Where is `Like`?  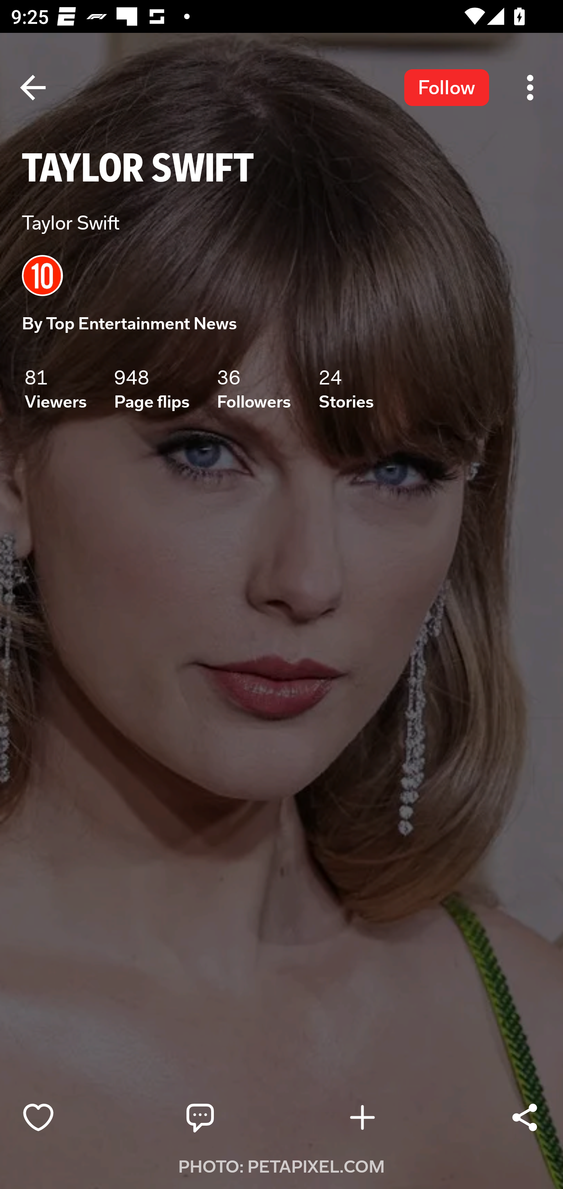
Like is located at coordinates (71, 1117).